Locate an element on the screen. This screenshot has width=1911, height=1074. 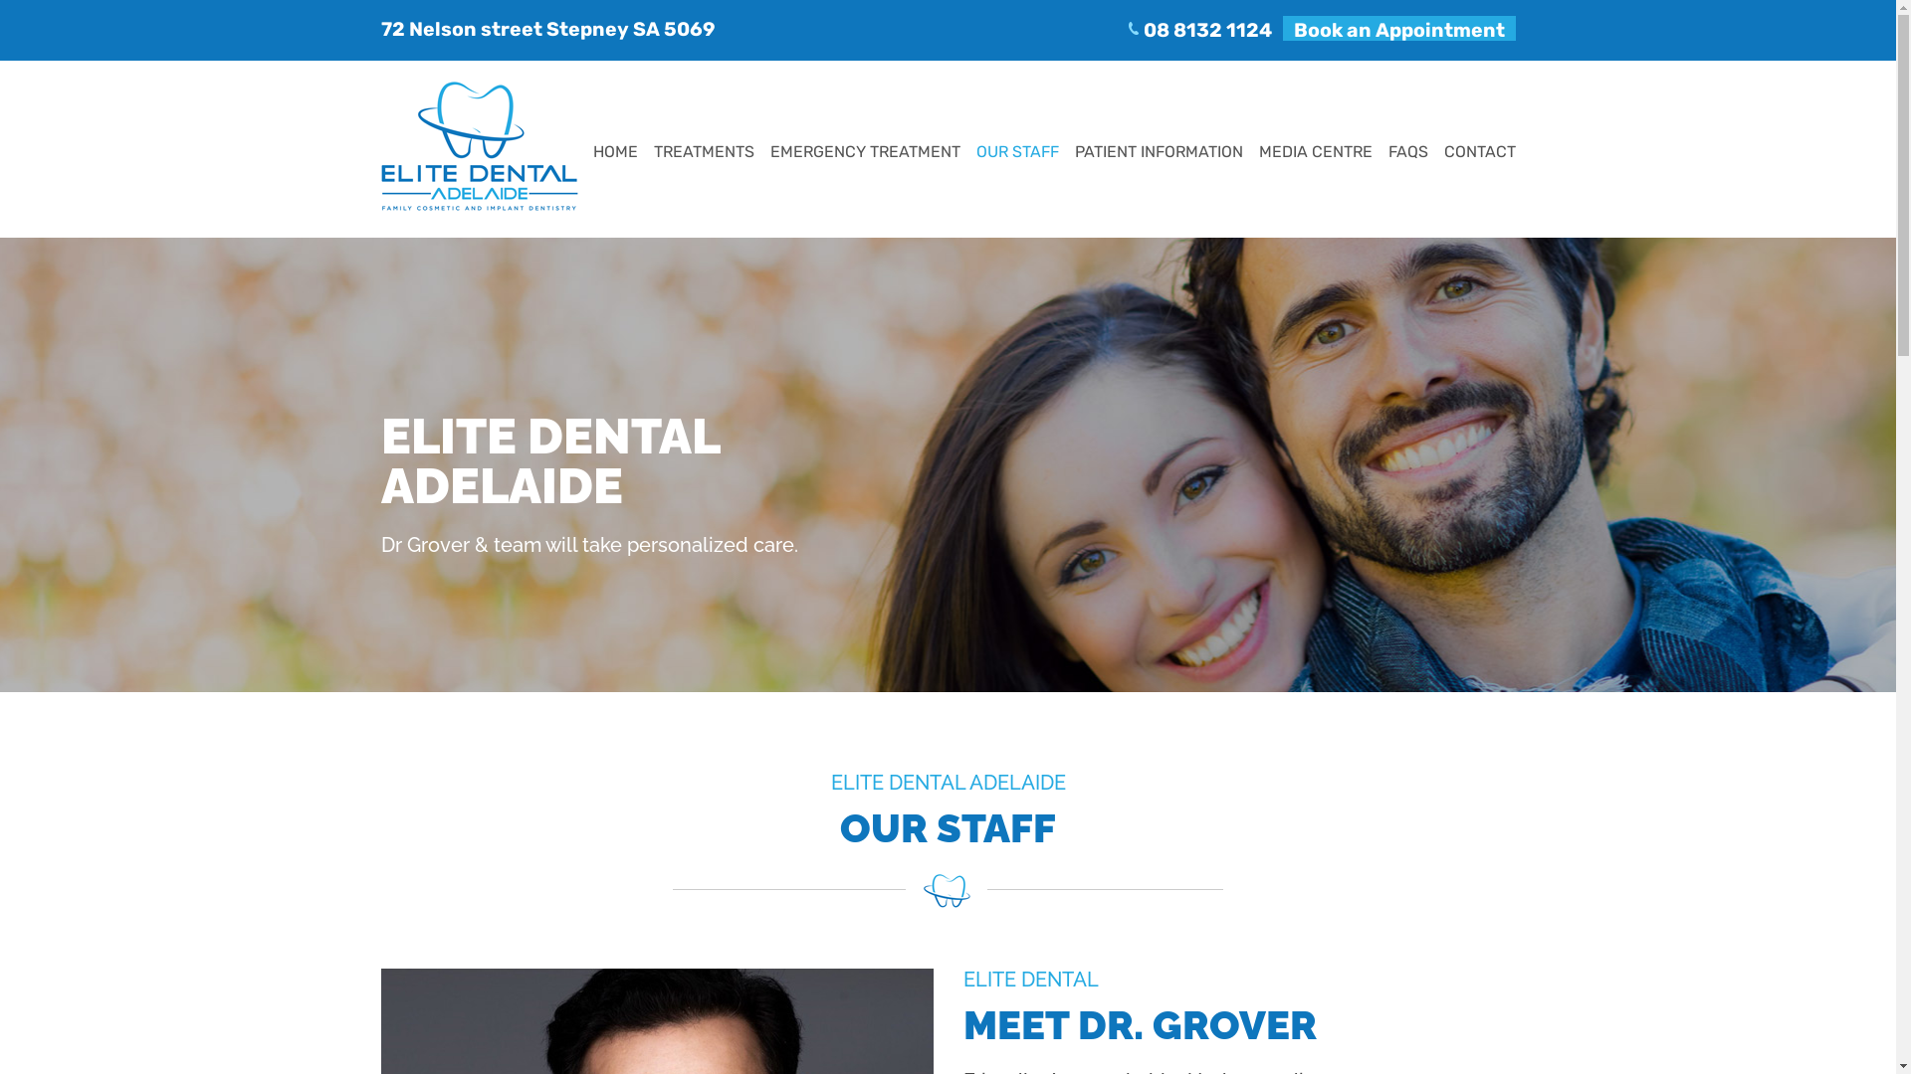
CONTACT is located at coordinates (1479, 154).